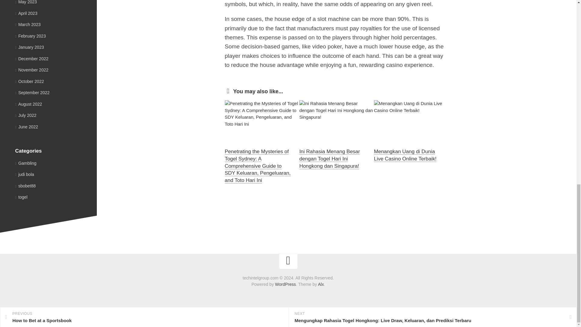  I want to click on November 2022, so click(31, 70).